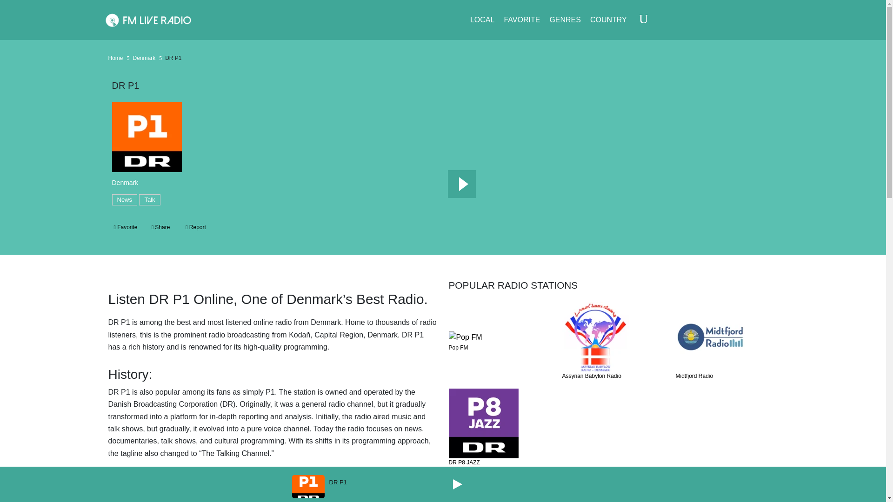 Image resolution: width=893 pixels, height=502 pixels. Describe the element at coordinates (338, 482) in the screenshot. I see `DR P1` at that location.